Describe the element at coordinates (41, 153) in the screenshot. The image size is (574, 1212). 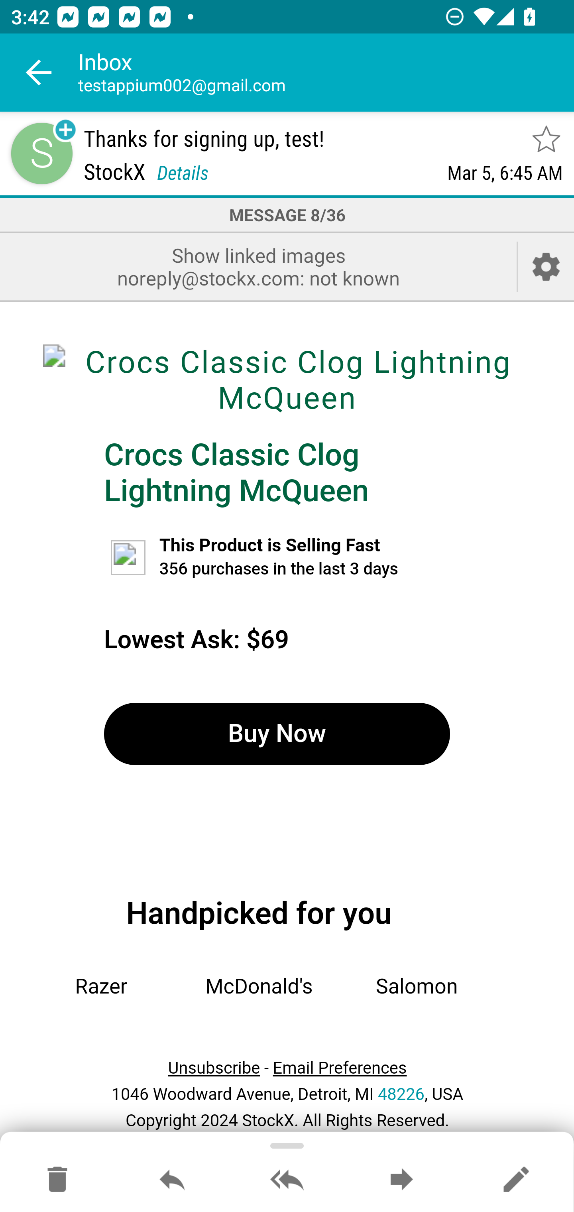
I see `Sender contact button` at that location.